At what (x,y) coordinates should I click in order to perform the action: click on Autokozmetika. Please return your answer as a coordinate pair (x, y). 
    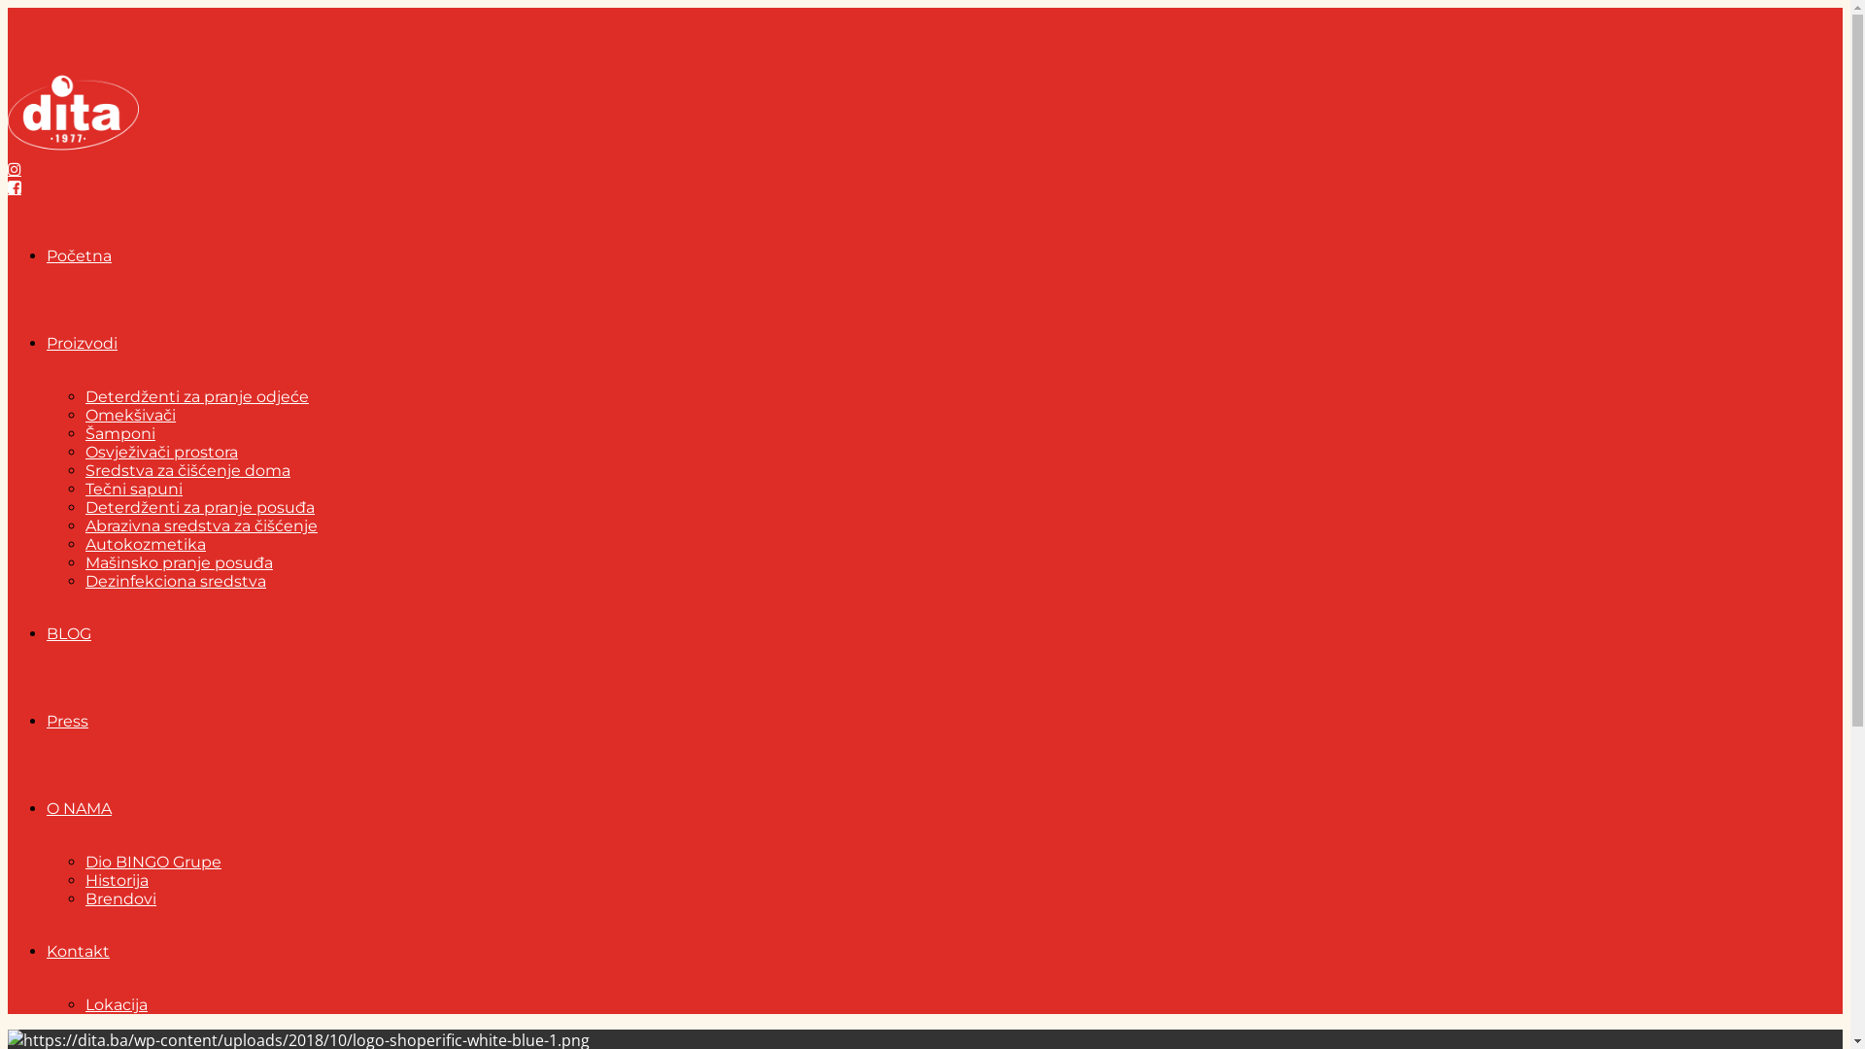
    Looking at the image, I should click on (146, 544).